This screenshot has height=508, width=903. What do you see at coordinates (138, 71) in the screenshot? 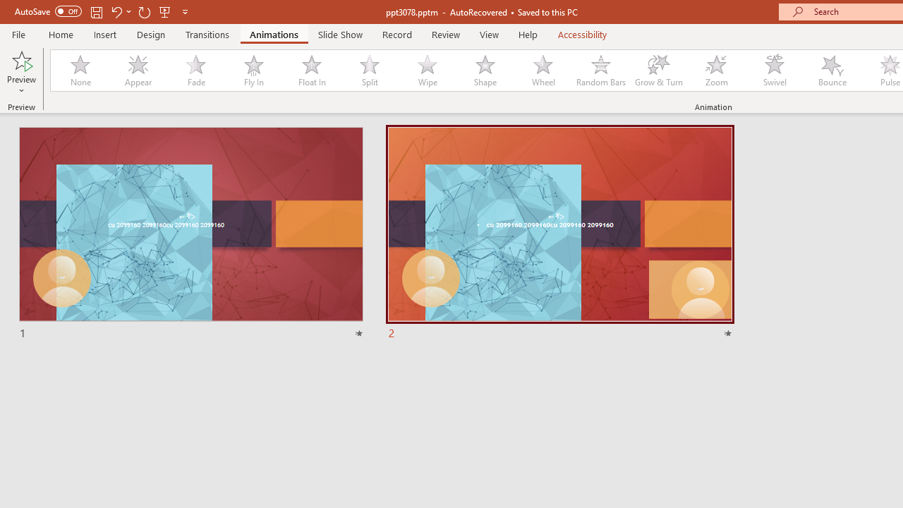
I see `Appear` at bounding box center [138, 71].